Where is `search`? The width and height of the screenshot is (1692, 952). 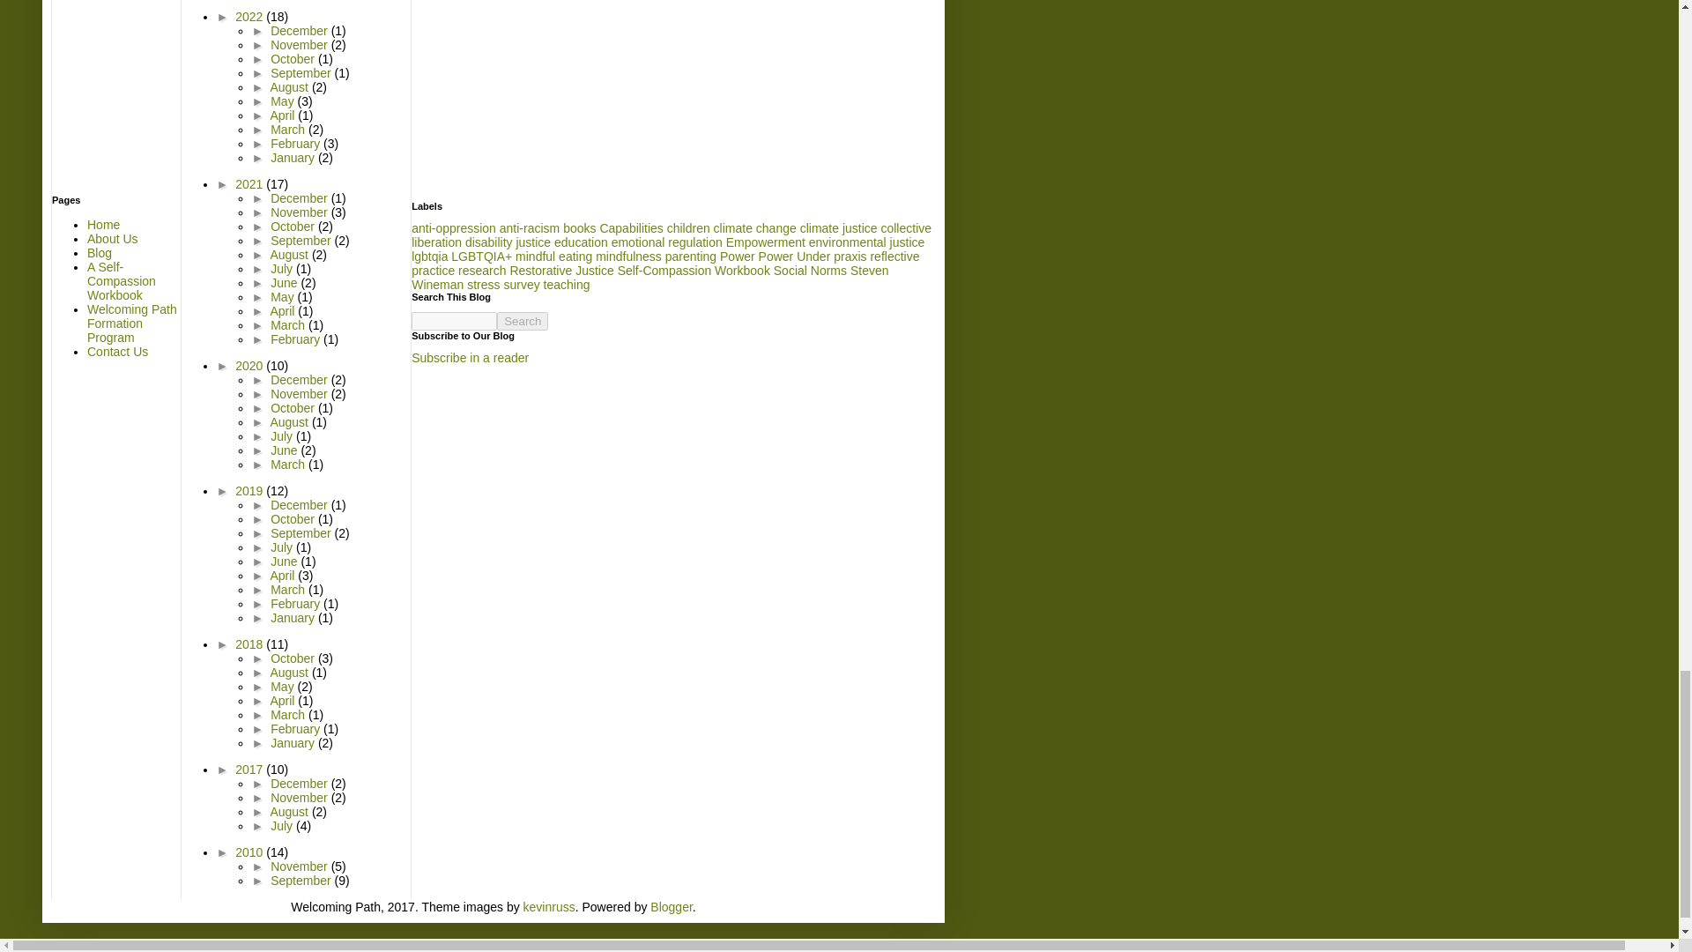 search is located at coordinates (523, 321).